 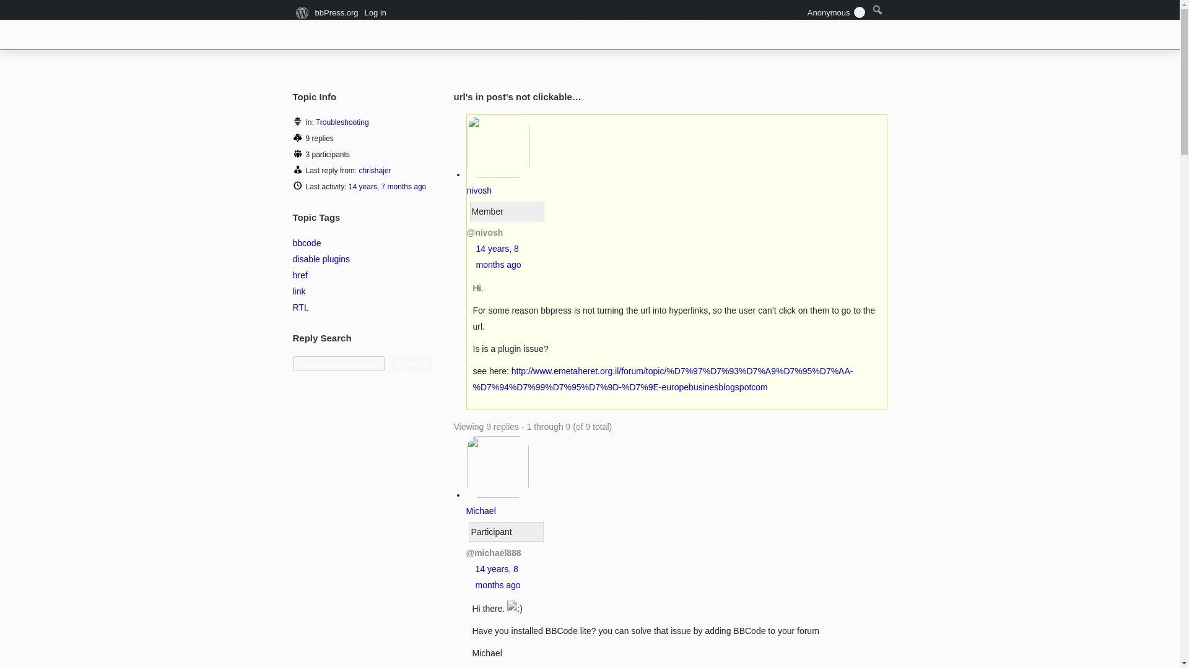 I want to click on Search, so click(x=411, y=364).